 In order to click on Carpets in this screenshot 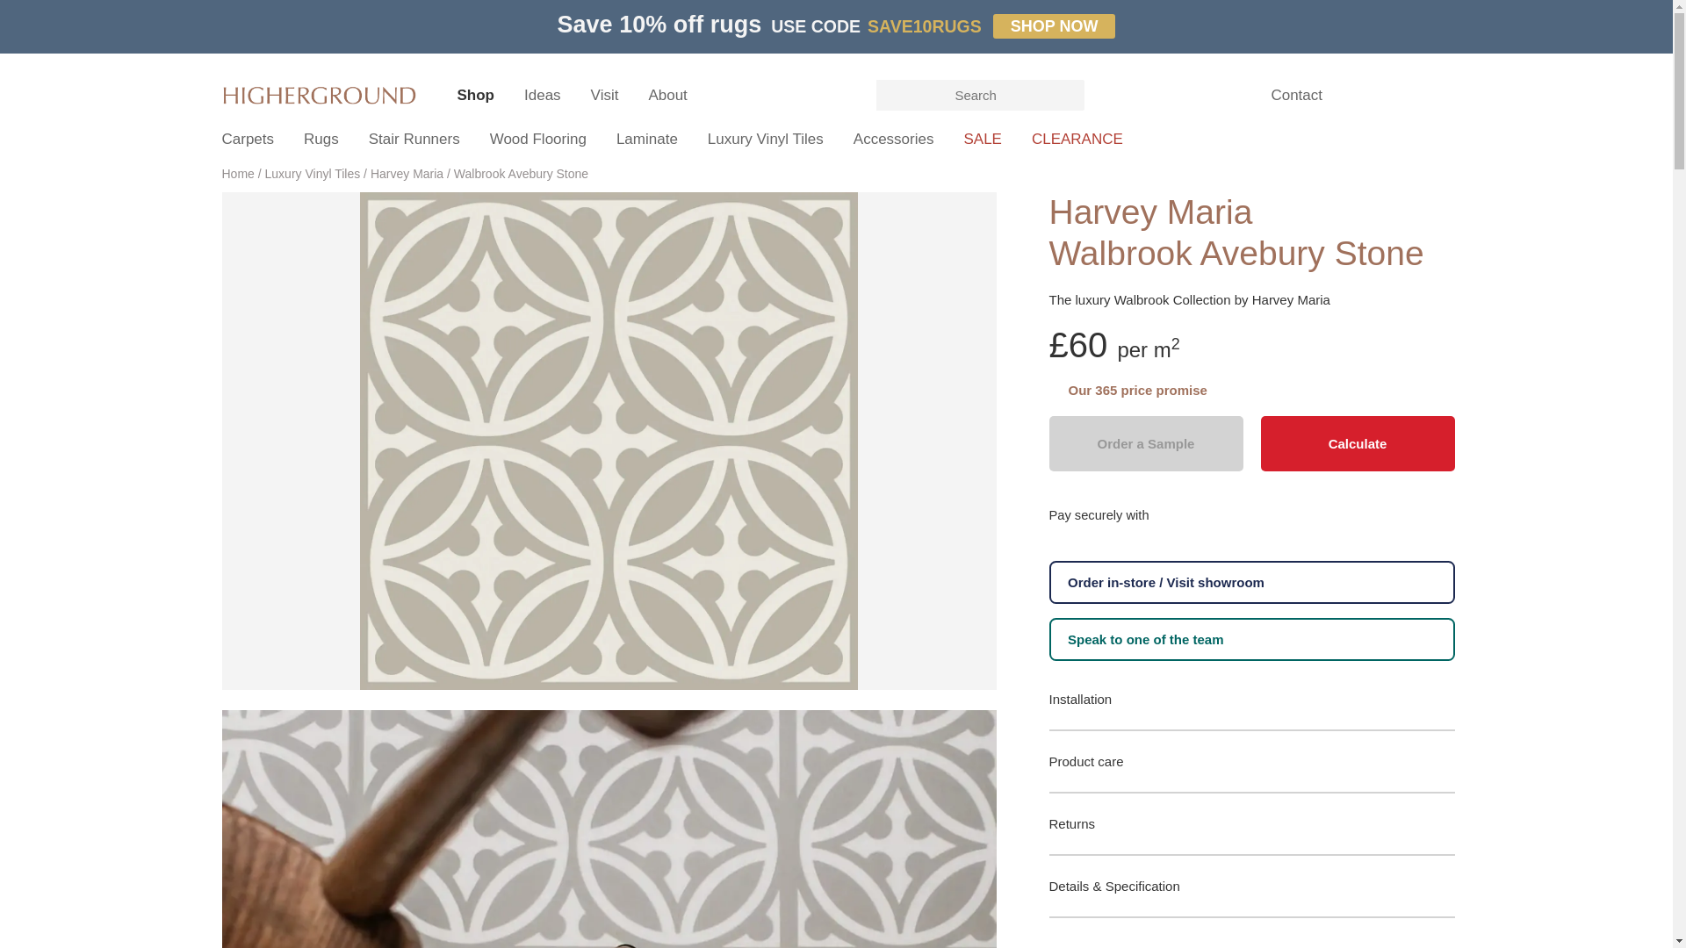, I will do `click(246, 139)`.